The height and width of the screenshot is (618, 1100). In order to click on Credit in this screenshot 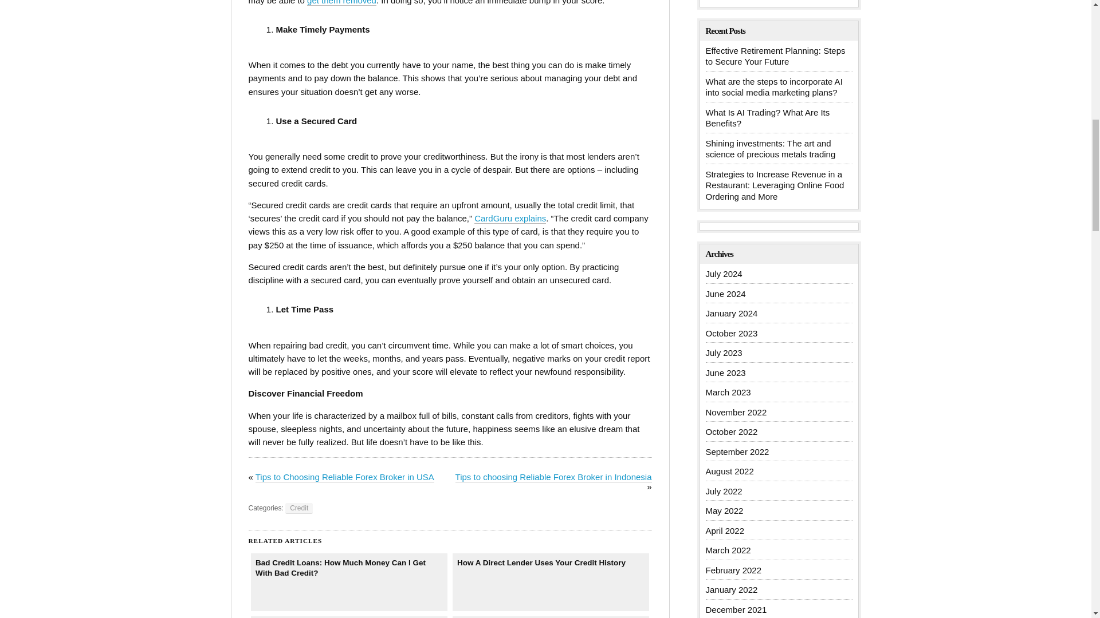, I will do `click(298, 508)`.